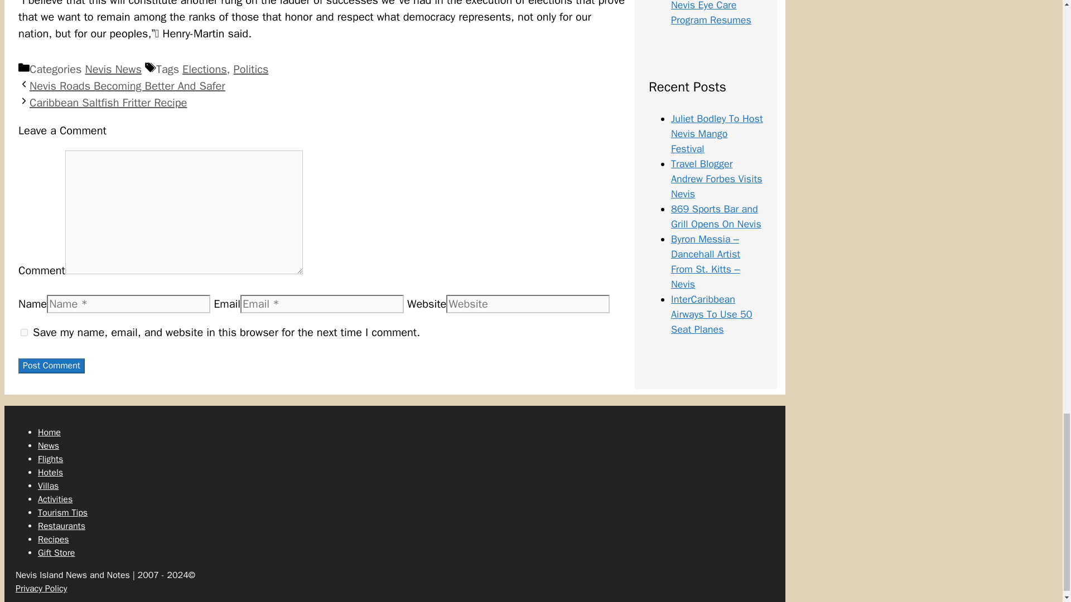  I want to click on yes, so click(23, 332).